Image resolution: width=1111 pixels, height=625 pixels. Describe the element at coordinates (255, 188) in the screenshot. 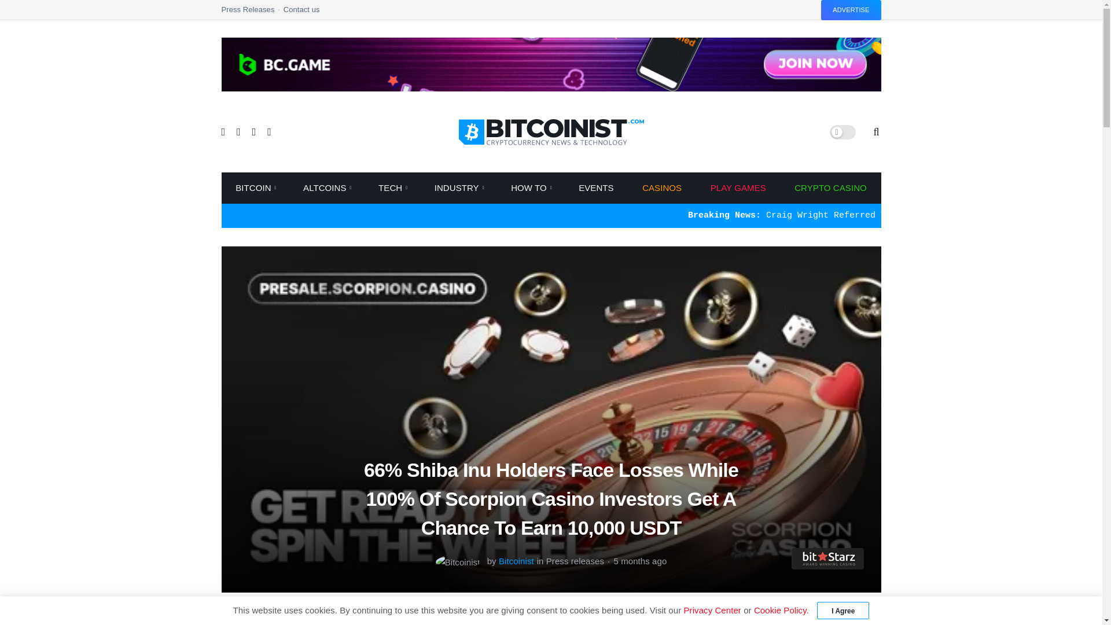

I see `BITCOIN` at that location.